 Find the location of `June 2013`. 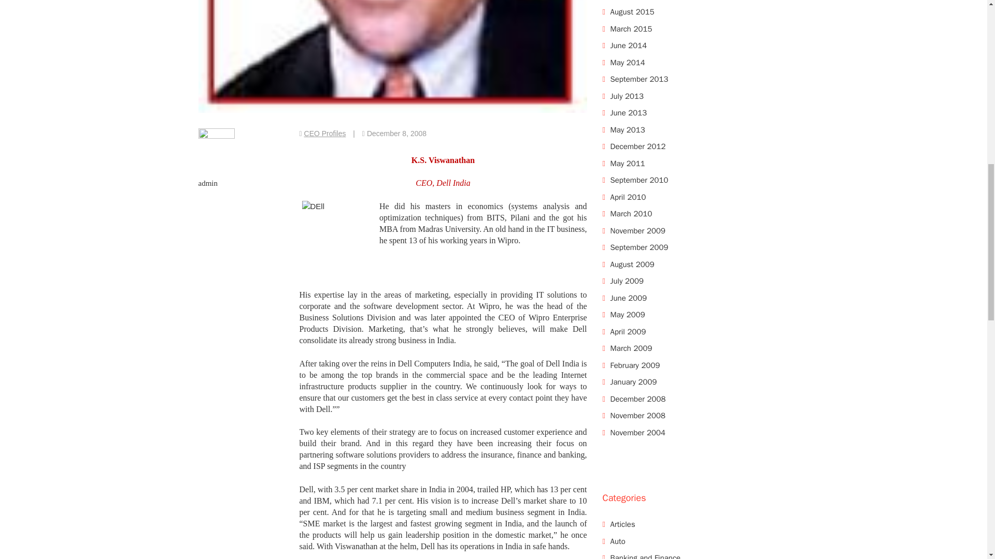

June 2013 is located at coordinates (629, 113).